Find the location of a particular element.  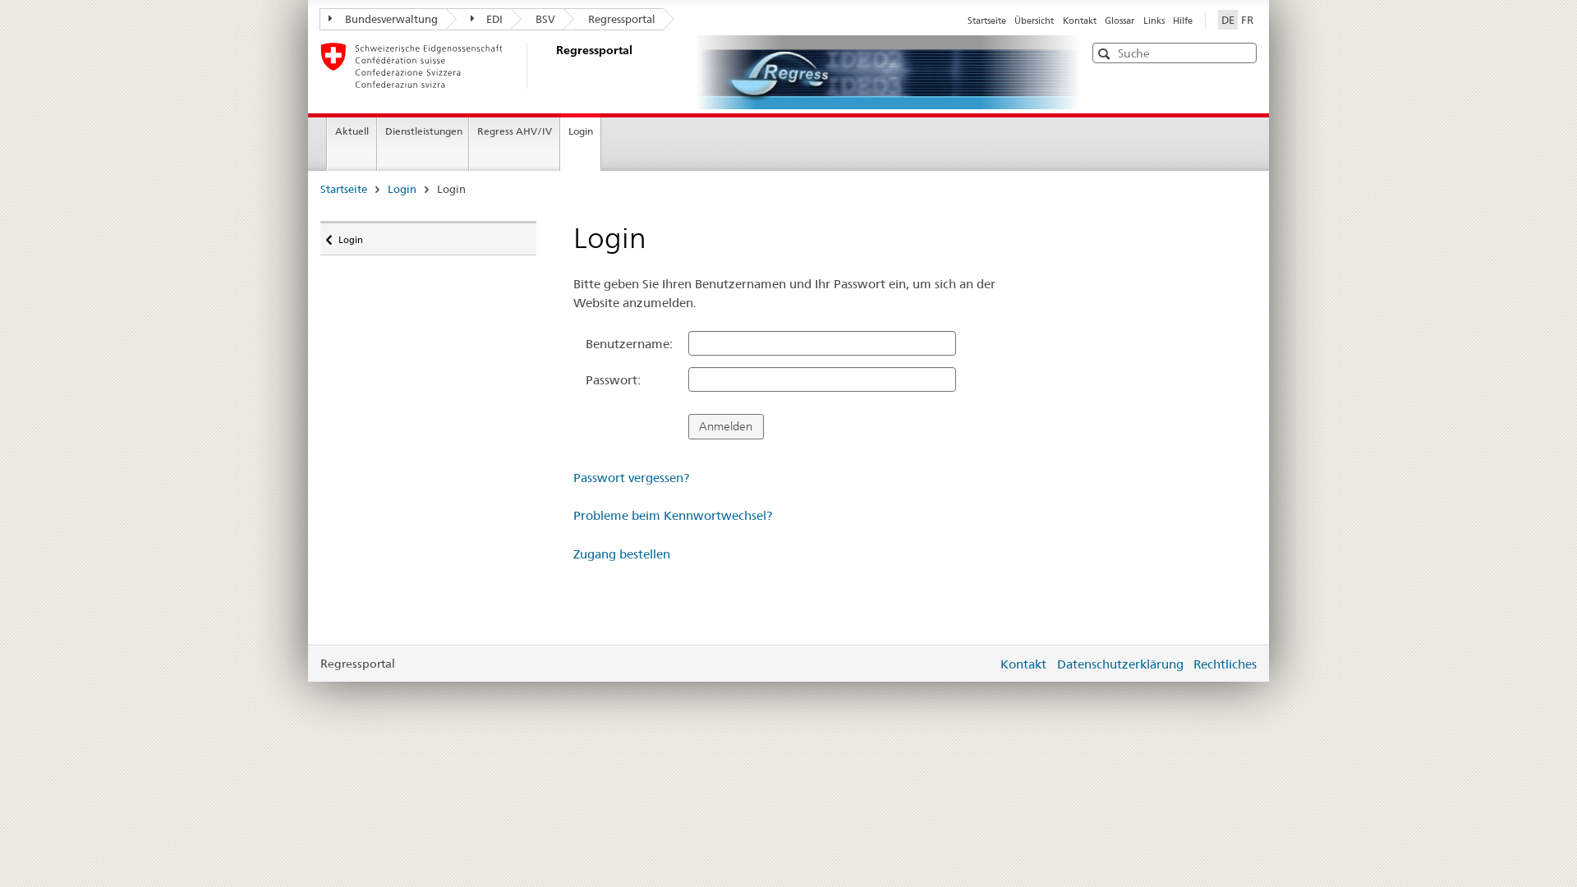

Regress AHV/IV is located at coordinates (514, 145).